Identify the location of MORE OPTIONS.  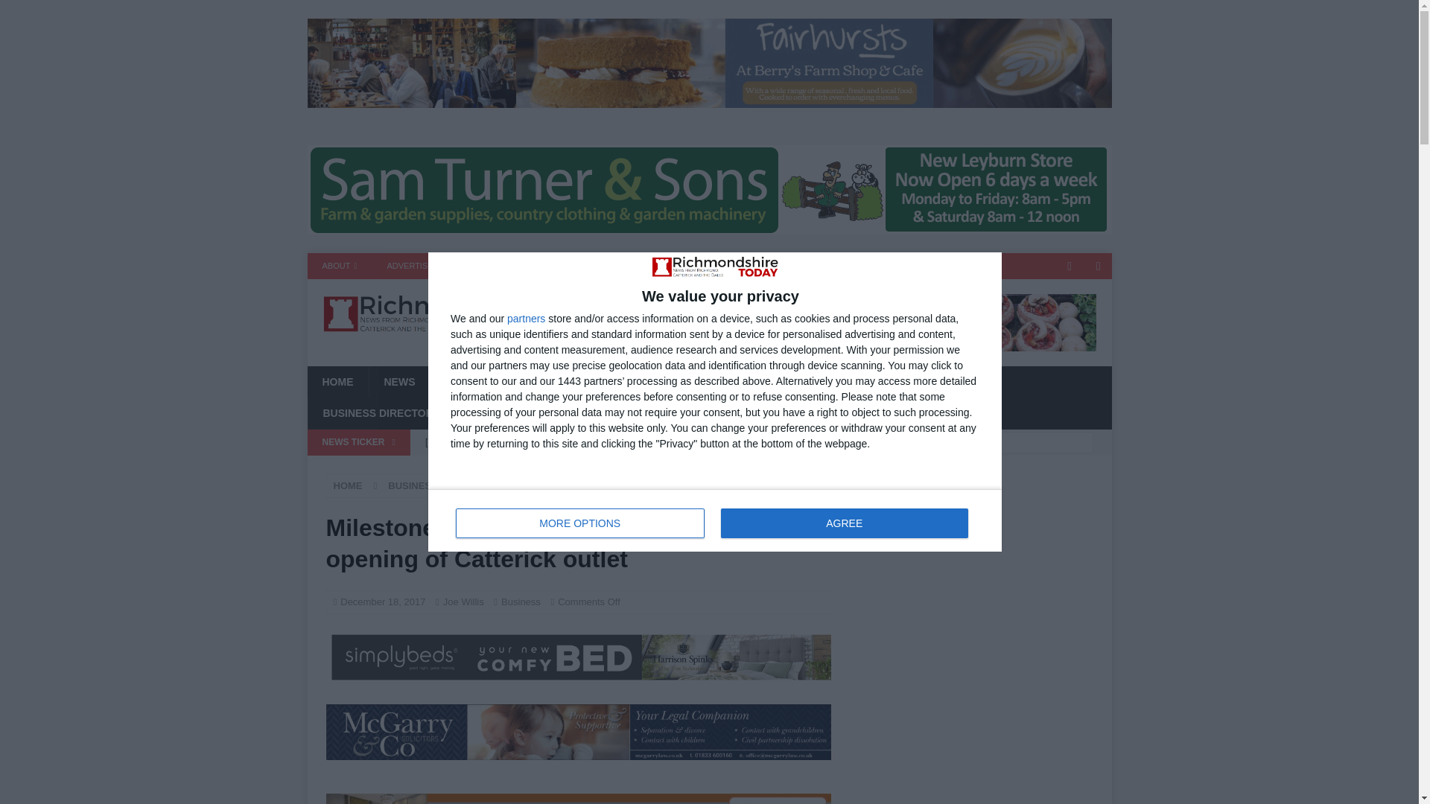
(580, 523).